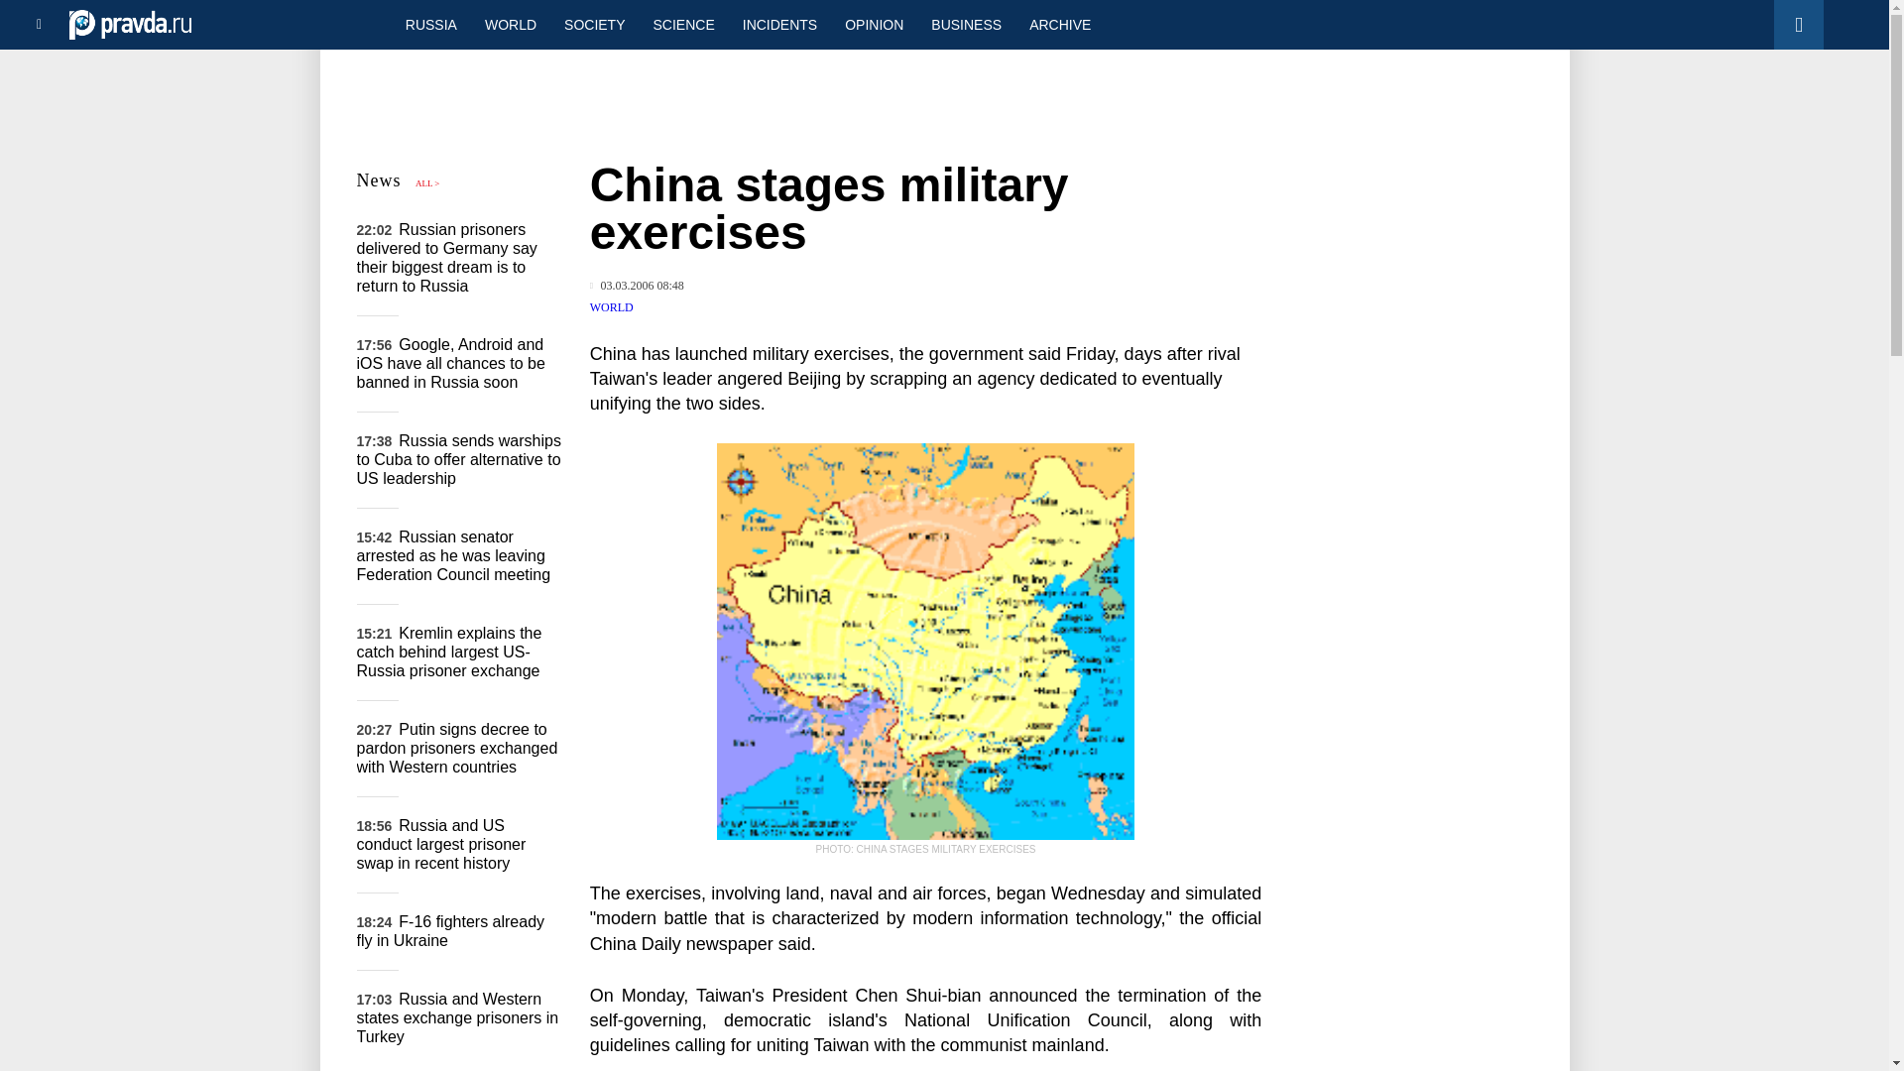 Image resolution: width=1904 pixels, height=1071 pixels. I want to click on WORLD, so click(510, 24).